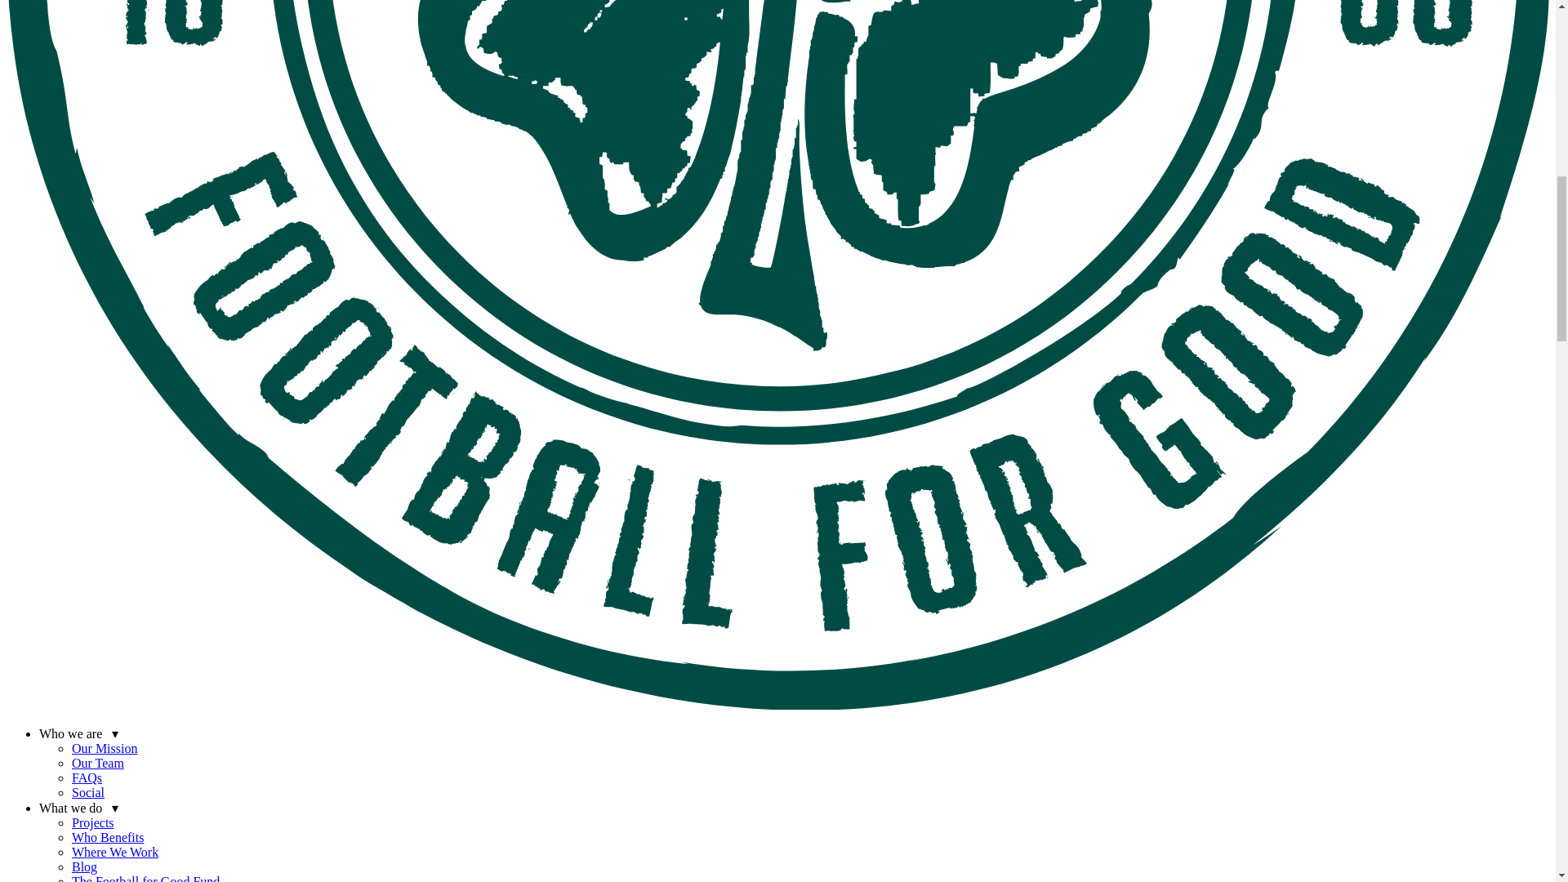  Describe the element at coordinates (93, 823) in the screenshot. I see `Projects` at that location.